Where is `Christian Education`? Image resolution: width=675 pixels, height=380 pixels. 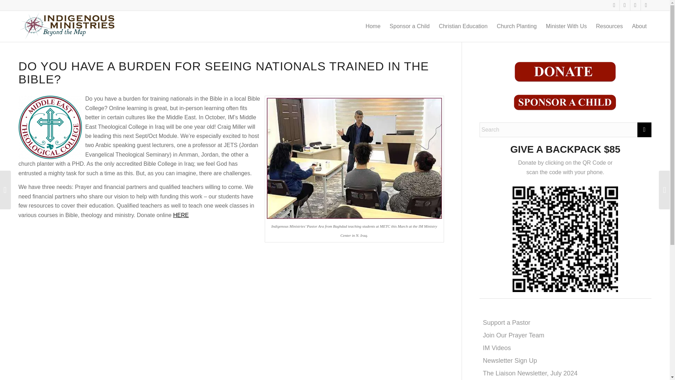
Christian Education is located at coordinates (463, 26).